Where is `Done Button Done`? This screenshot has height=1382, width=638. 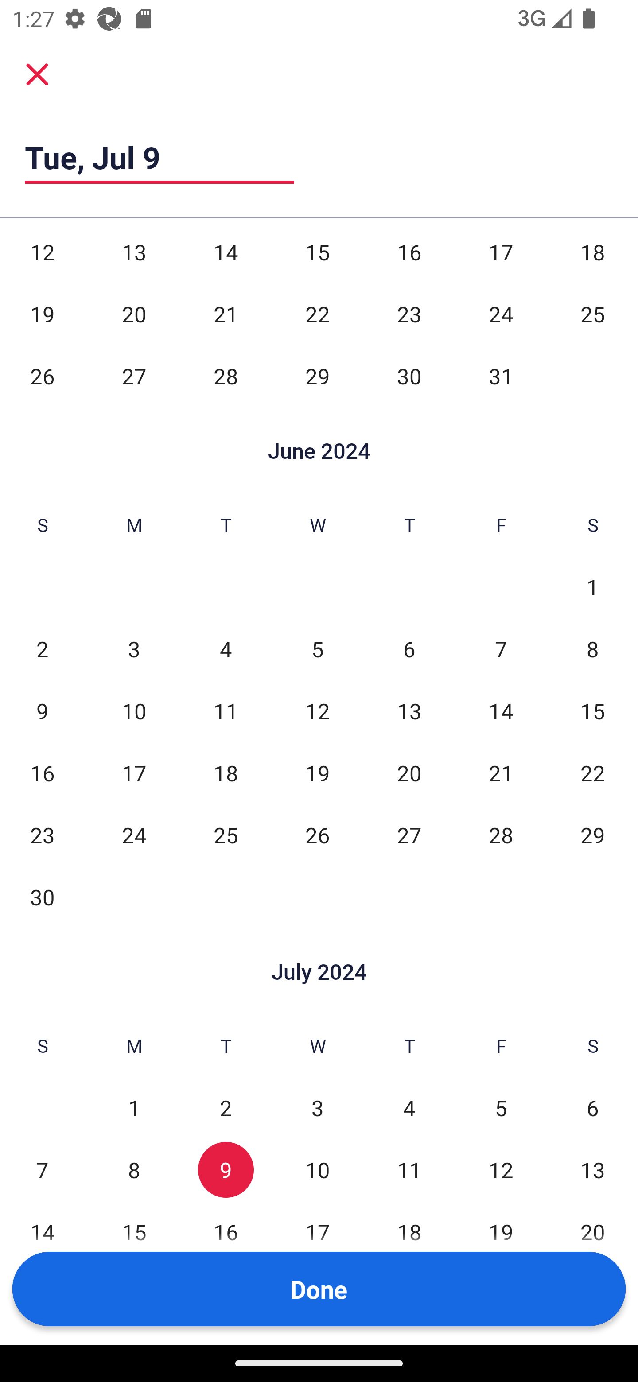
Done Button Done is located at coordinates (319, 1289).